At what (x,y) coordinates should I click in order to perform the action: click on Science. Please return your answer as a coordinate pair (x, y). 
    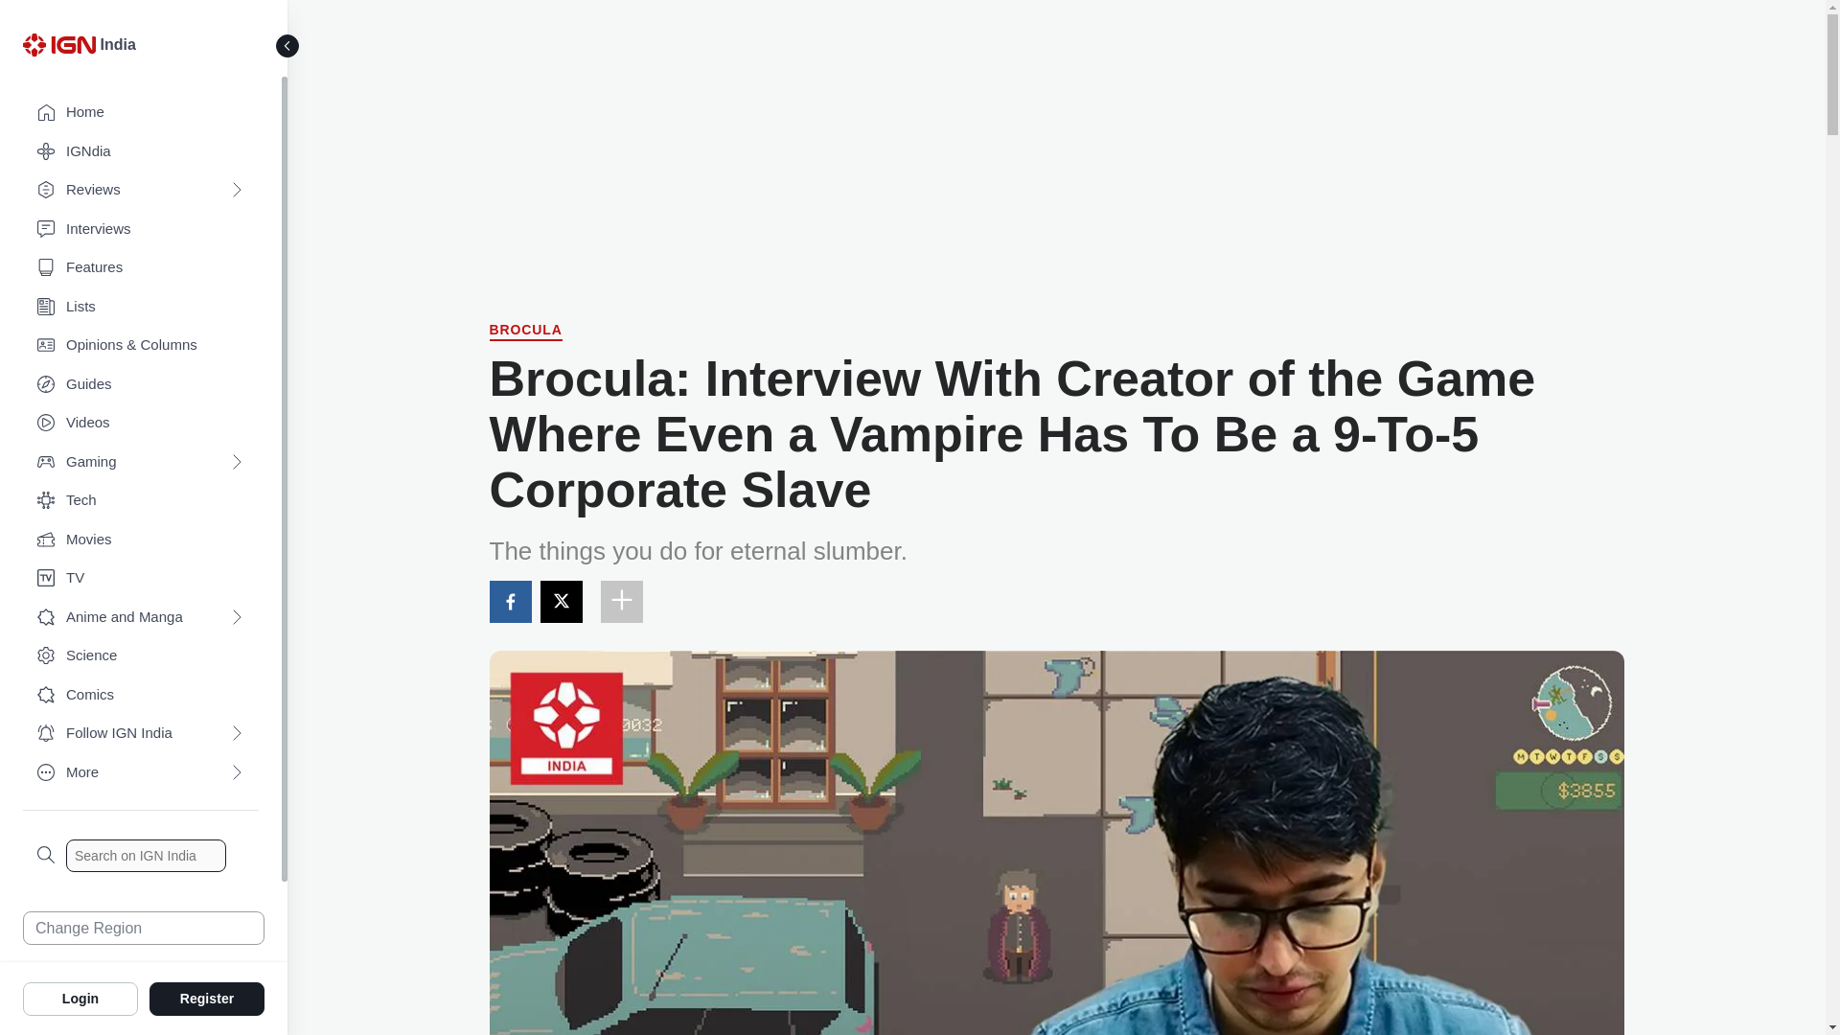
    Looking at the image, I should click on (140, 655).